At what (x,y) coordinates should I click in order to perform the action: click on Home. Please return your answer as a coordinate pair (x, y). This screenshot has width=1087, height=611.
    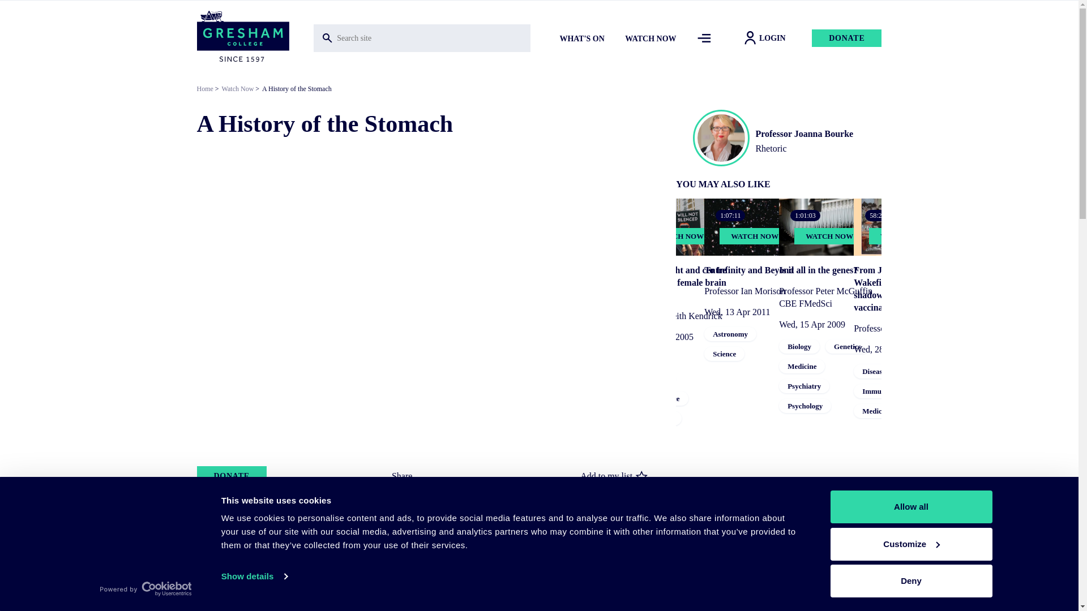
    Looking at the image, I should click on (242, 37).